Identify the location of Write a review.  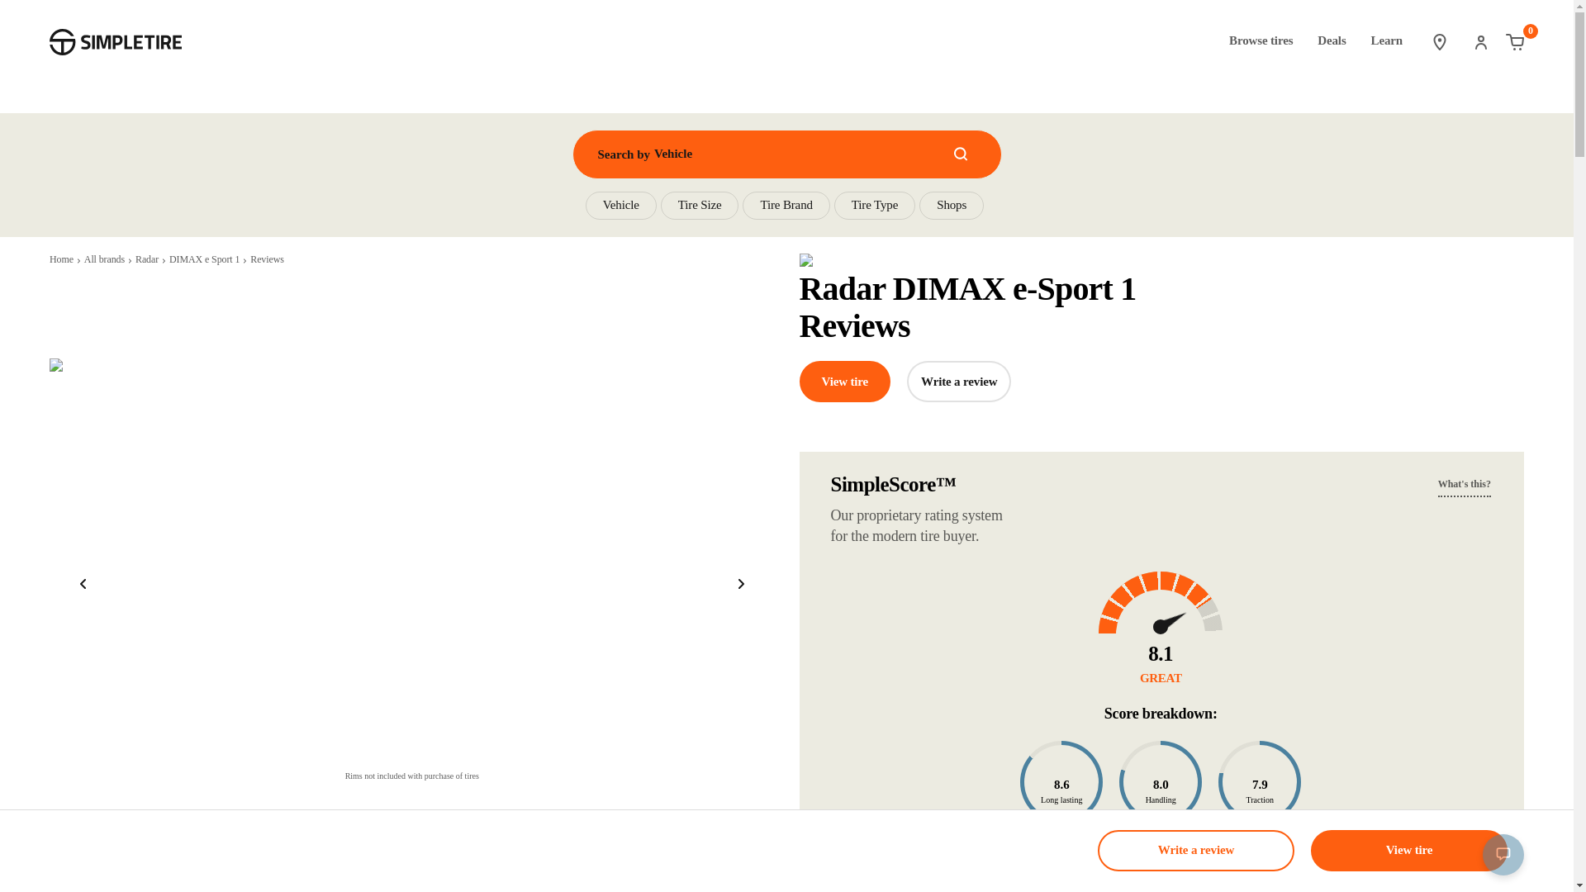
(1332, 41).